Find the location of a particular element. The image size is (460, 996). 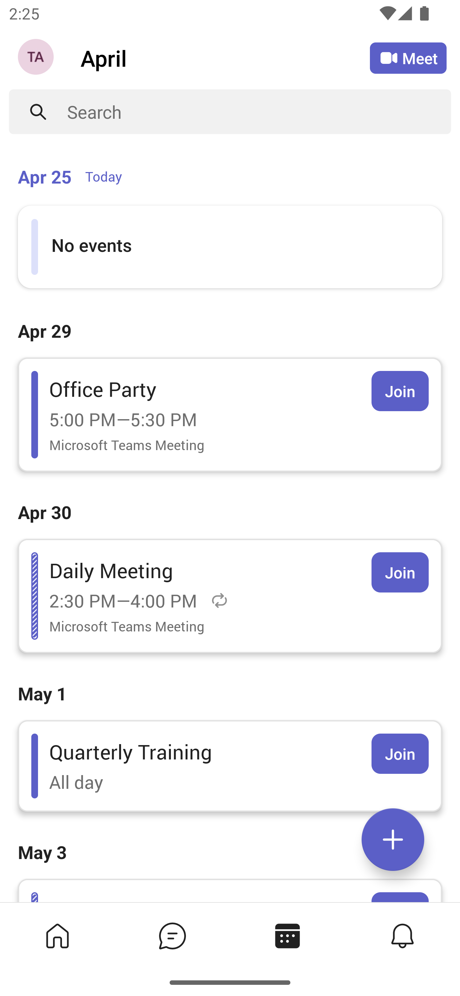

Expand meetings menu is located at coordinates (393, 840).